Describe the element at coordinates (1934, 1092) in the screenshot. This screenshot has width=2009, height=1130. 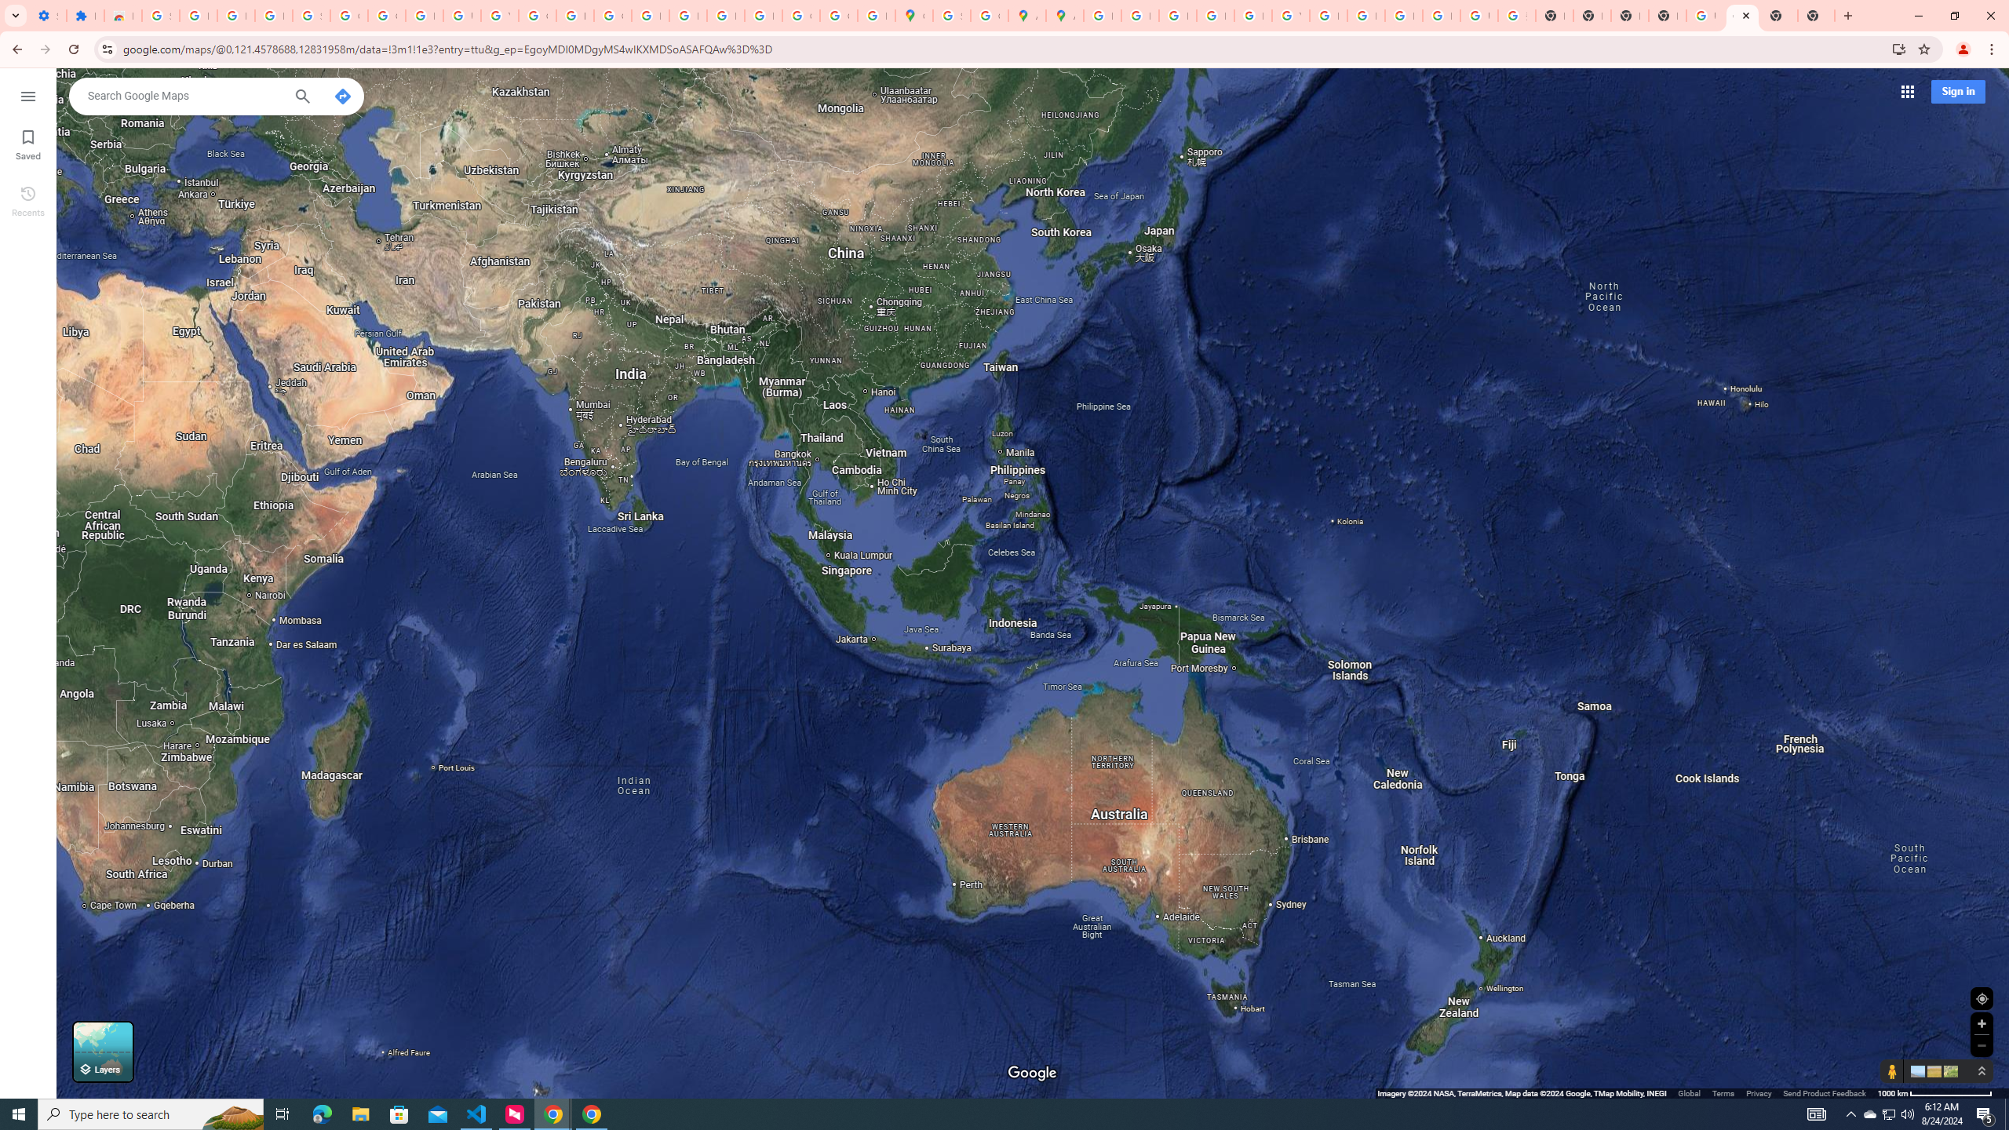
I see `1000 km` at that location.